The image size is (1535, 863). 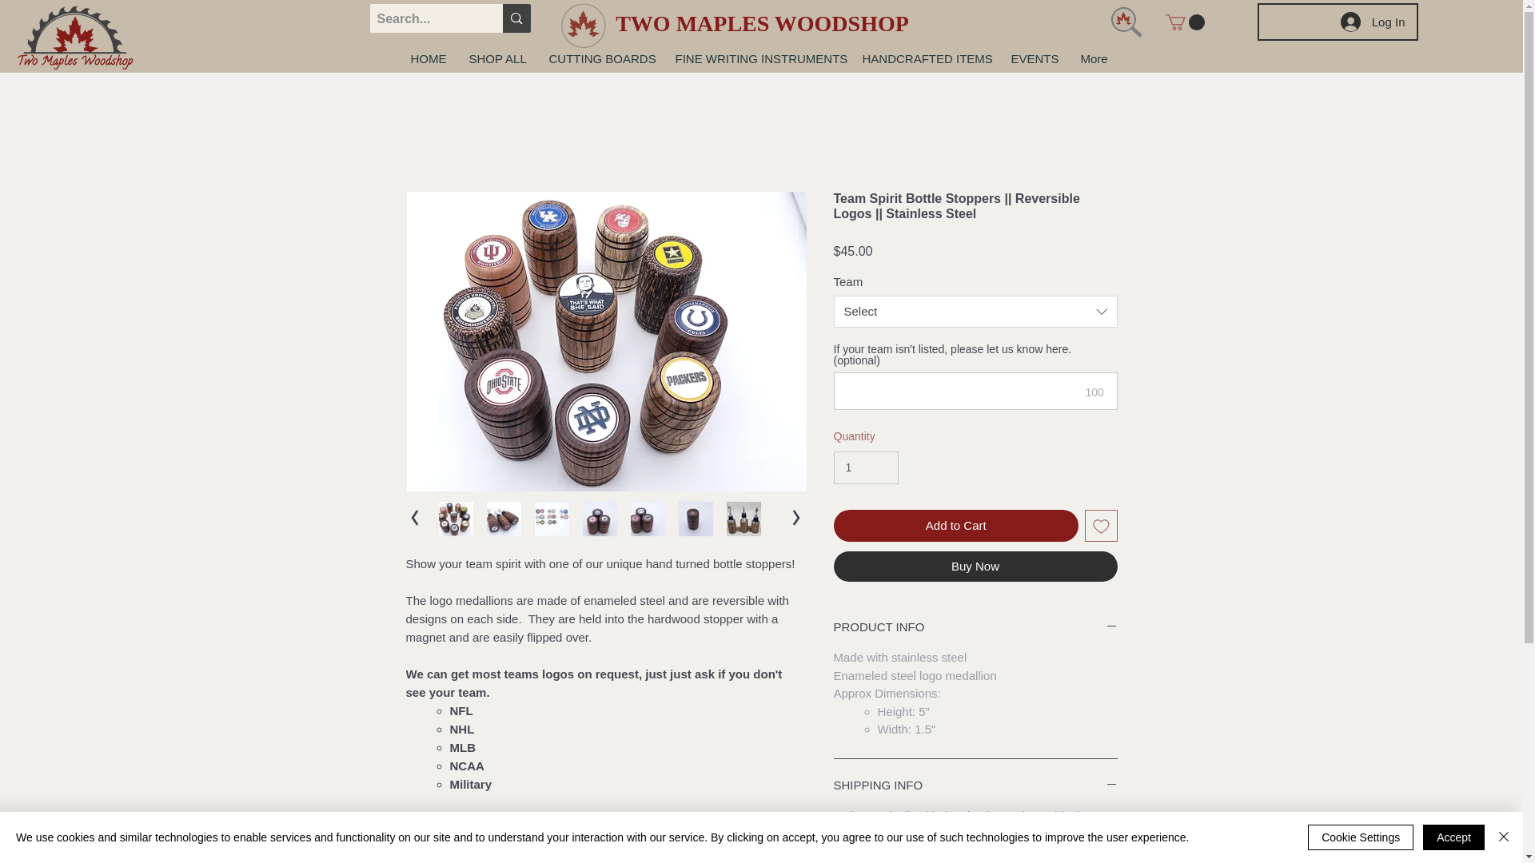 What do you see at coordinates (756, 59) in the screenshot?
I see `FINE WRITING INSTRUMENTS` at bounding box center [756, 59].